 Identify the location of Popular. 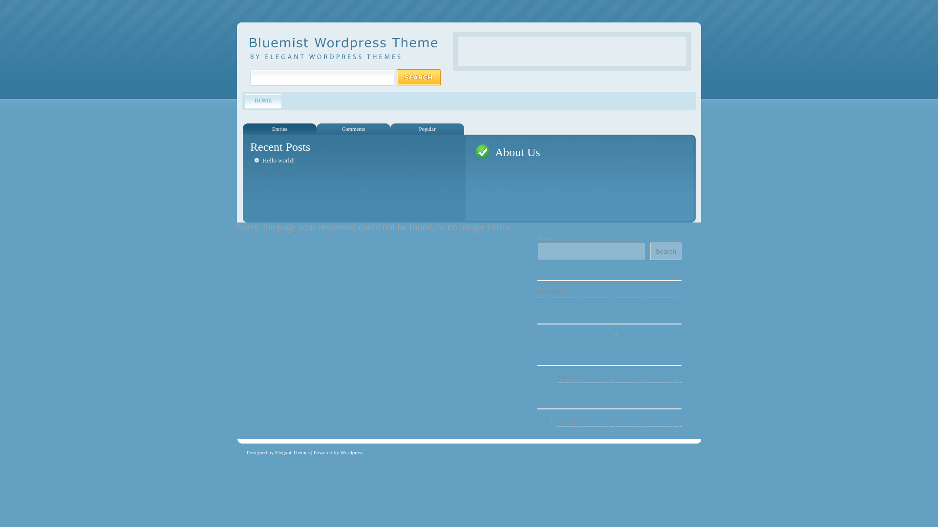
(427, 129).